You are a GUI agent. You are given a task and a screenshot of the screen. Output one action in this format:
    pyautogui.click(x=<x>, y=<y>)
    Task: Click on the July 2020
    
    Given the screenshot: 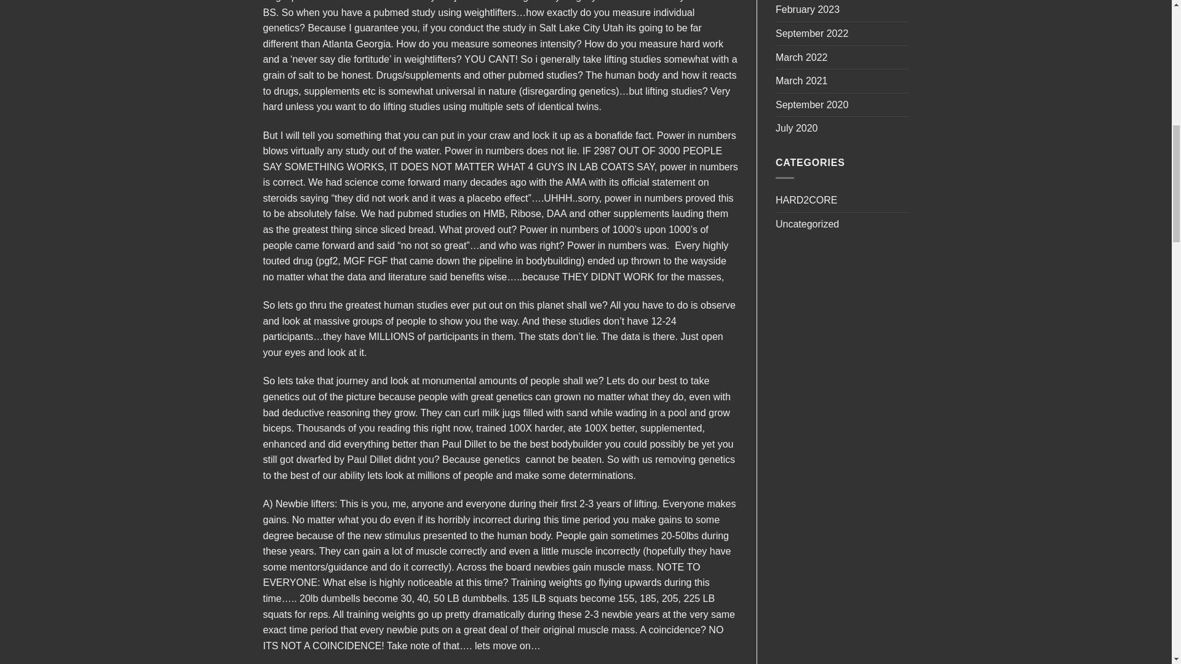 What is the action you would take?
    pyautogui.click(x=797, y=128)
    